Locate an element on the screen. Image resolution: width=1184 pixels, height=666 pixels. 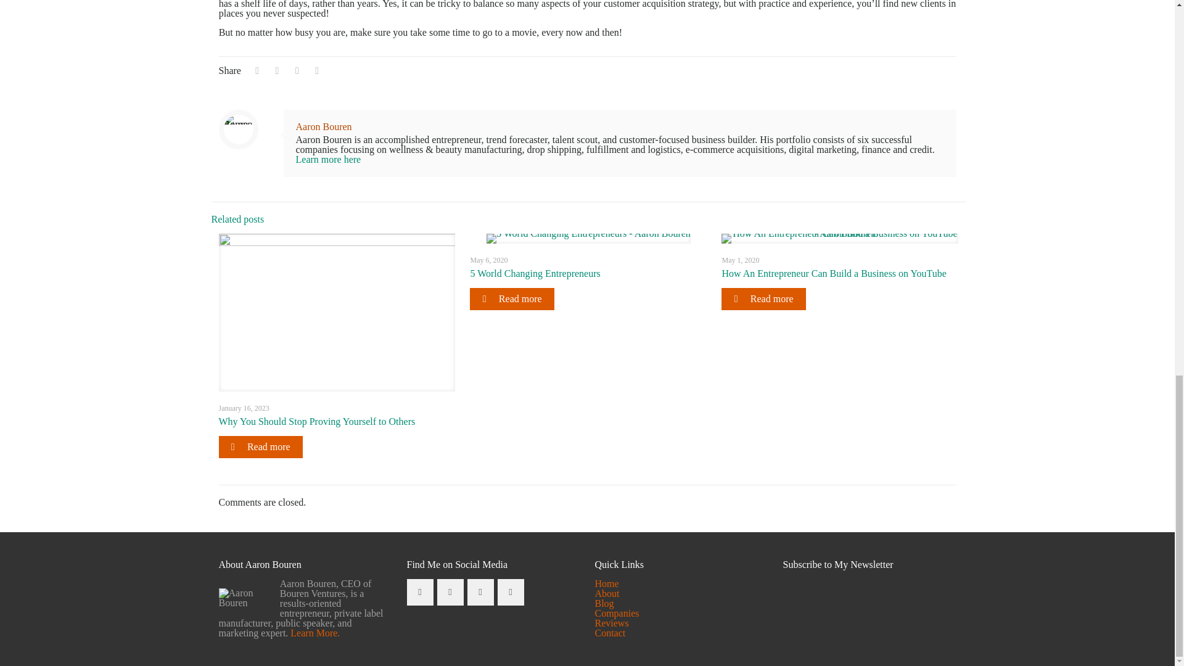
Read more is located at coordinates (763, 298).